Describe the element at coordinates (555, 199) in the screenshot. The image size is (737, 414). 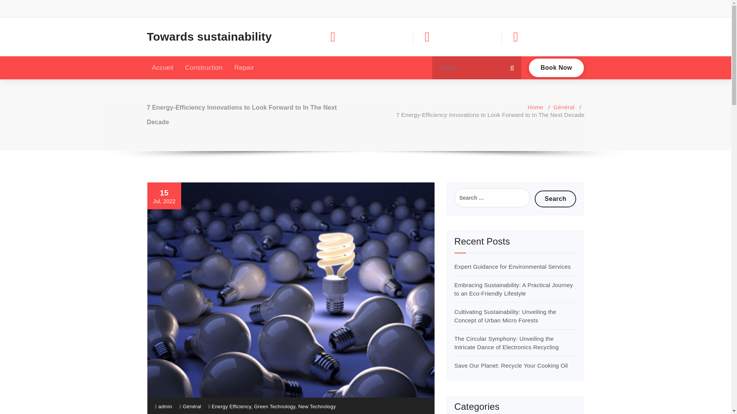
I see `Search` at that location.